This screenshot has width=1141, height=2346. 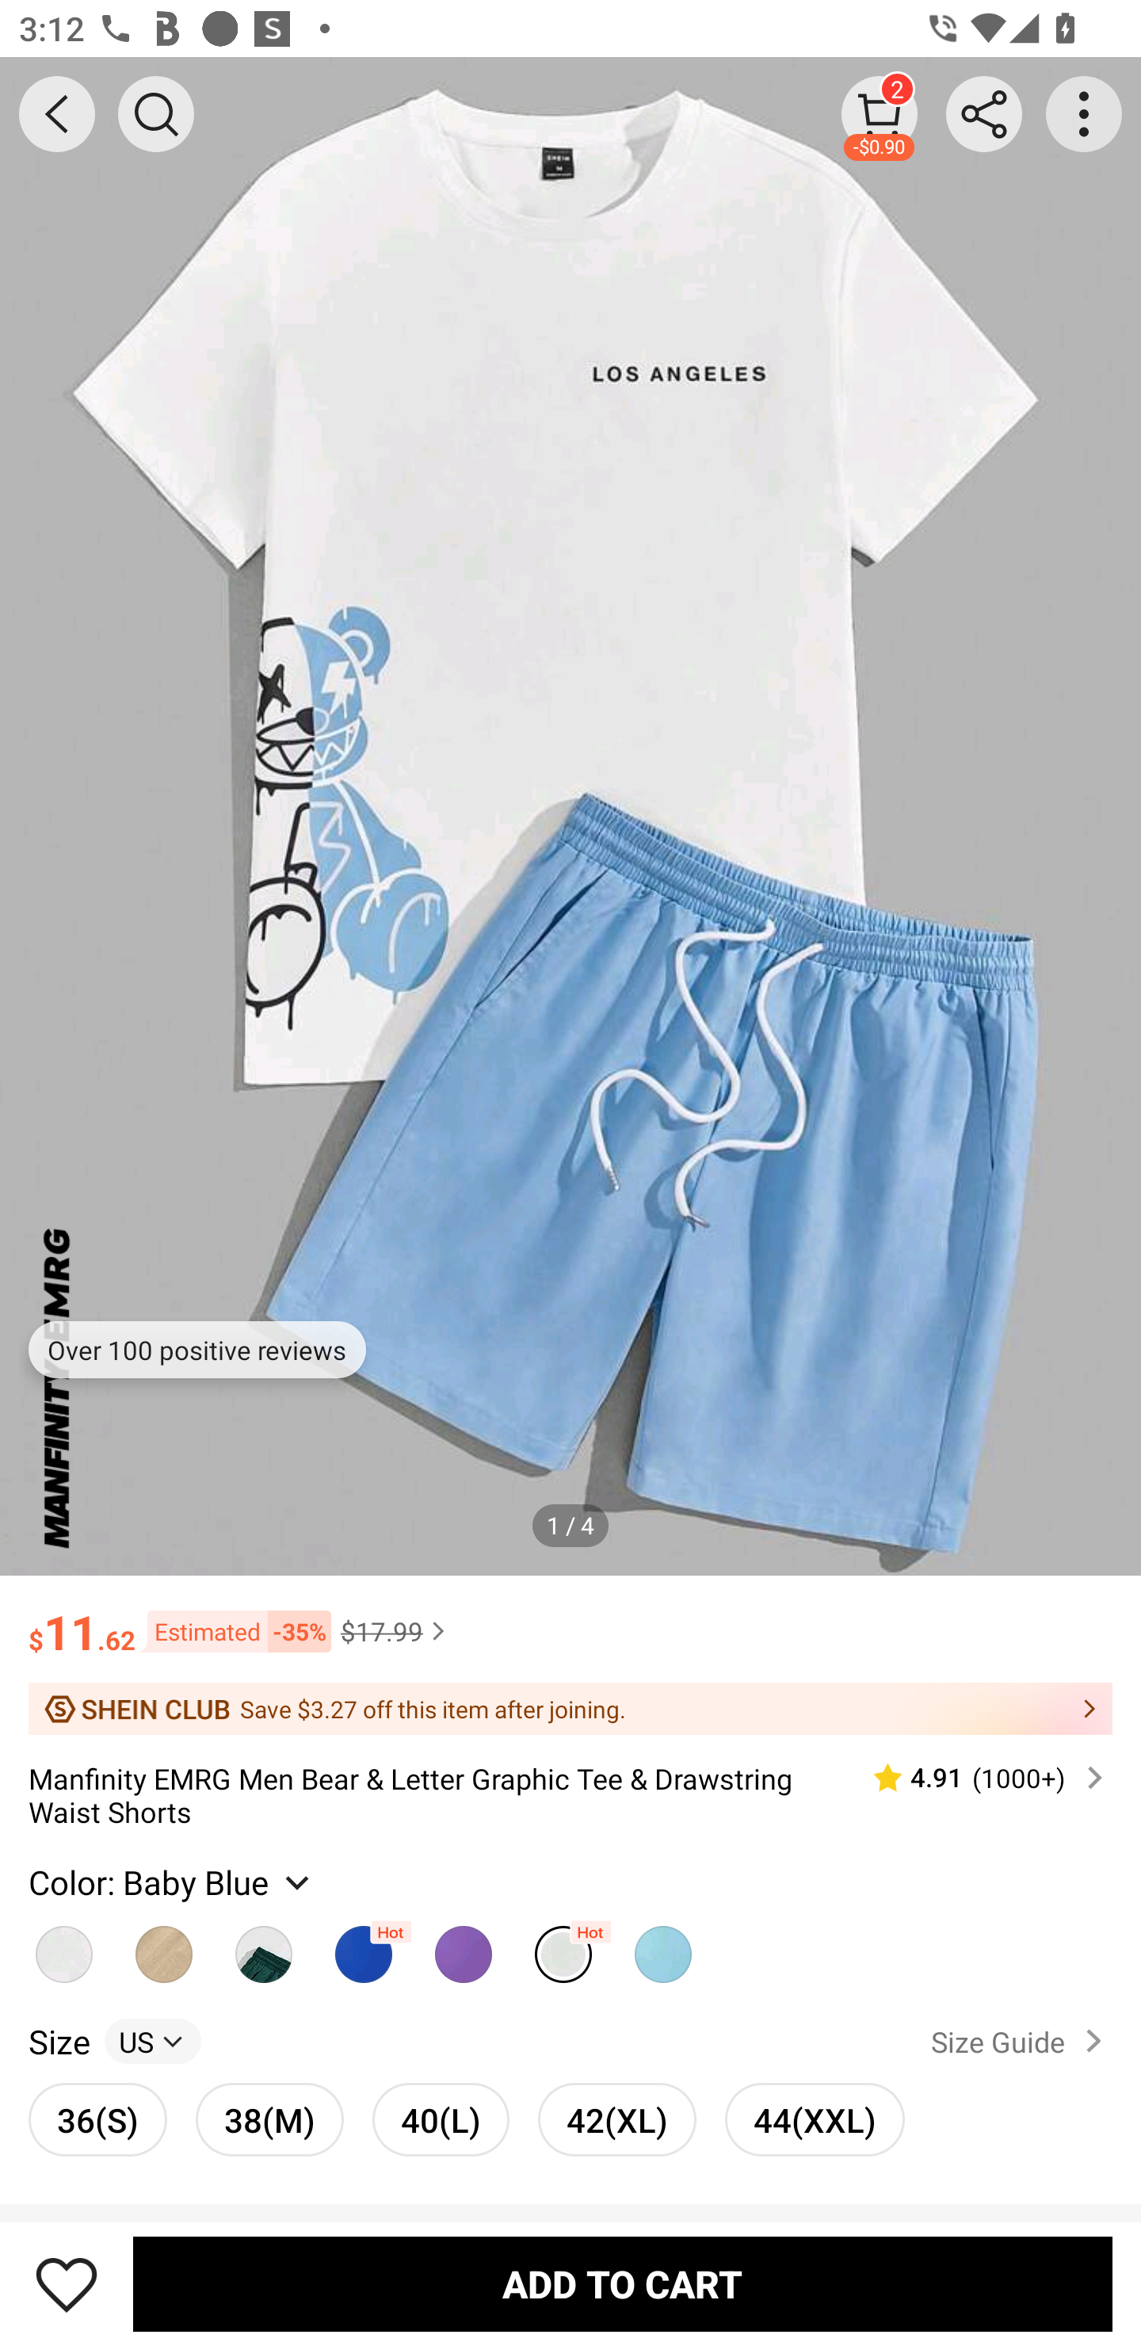 I want to click on 36(S) 36(S)unselected option, so click(x=98, y=2119).